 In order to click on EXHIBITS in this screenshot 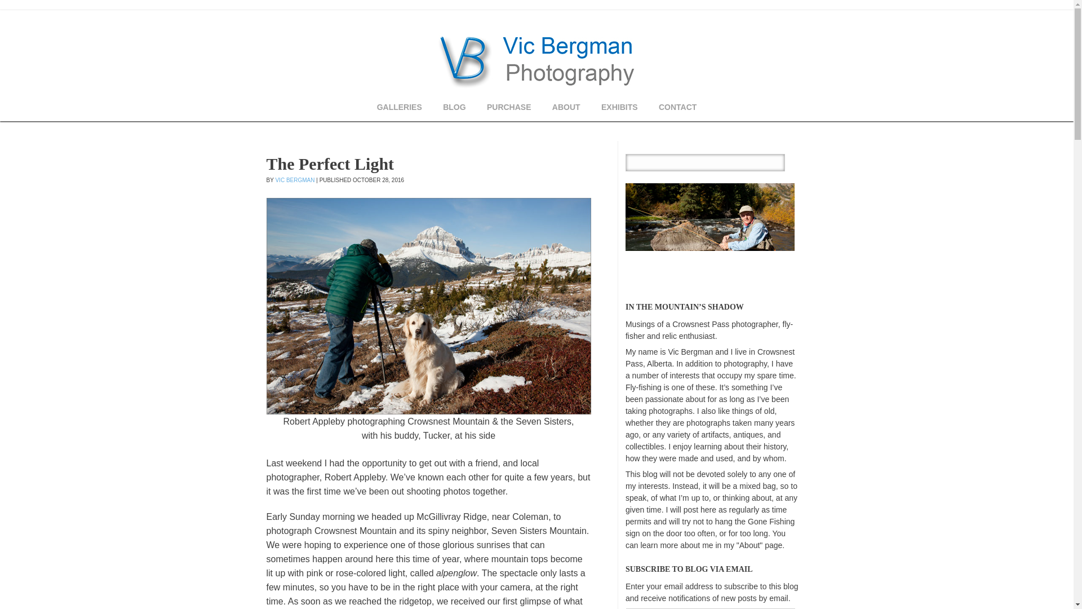, I will do `click(619, 107)`.